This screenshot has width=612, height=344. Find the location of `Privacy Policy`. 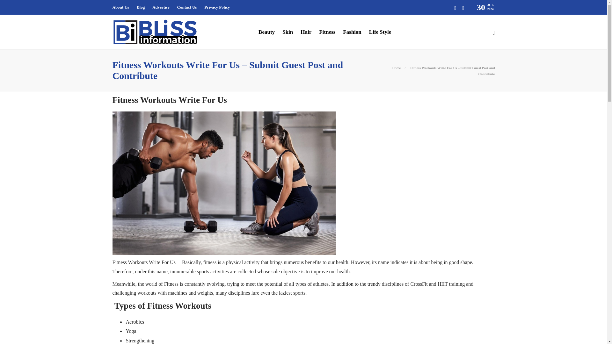

Privacy Policy is located at coordinates (217, 7).